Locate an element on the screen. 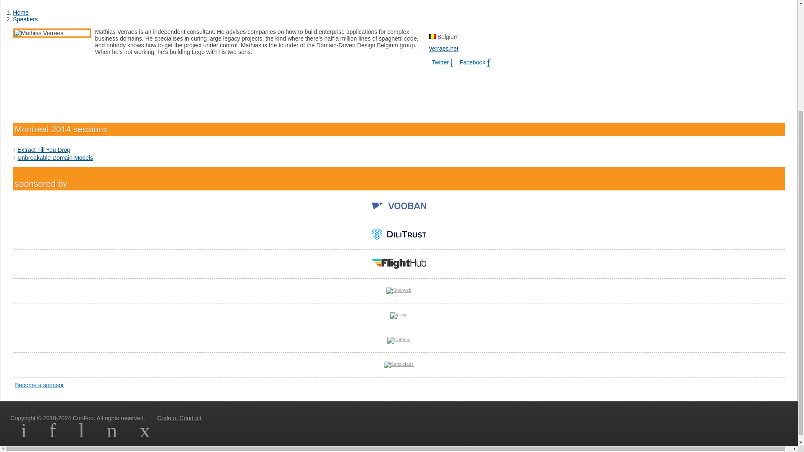  Facebook is located at coordinates (476, 62).